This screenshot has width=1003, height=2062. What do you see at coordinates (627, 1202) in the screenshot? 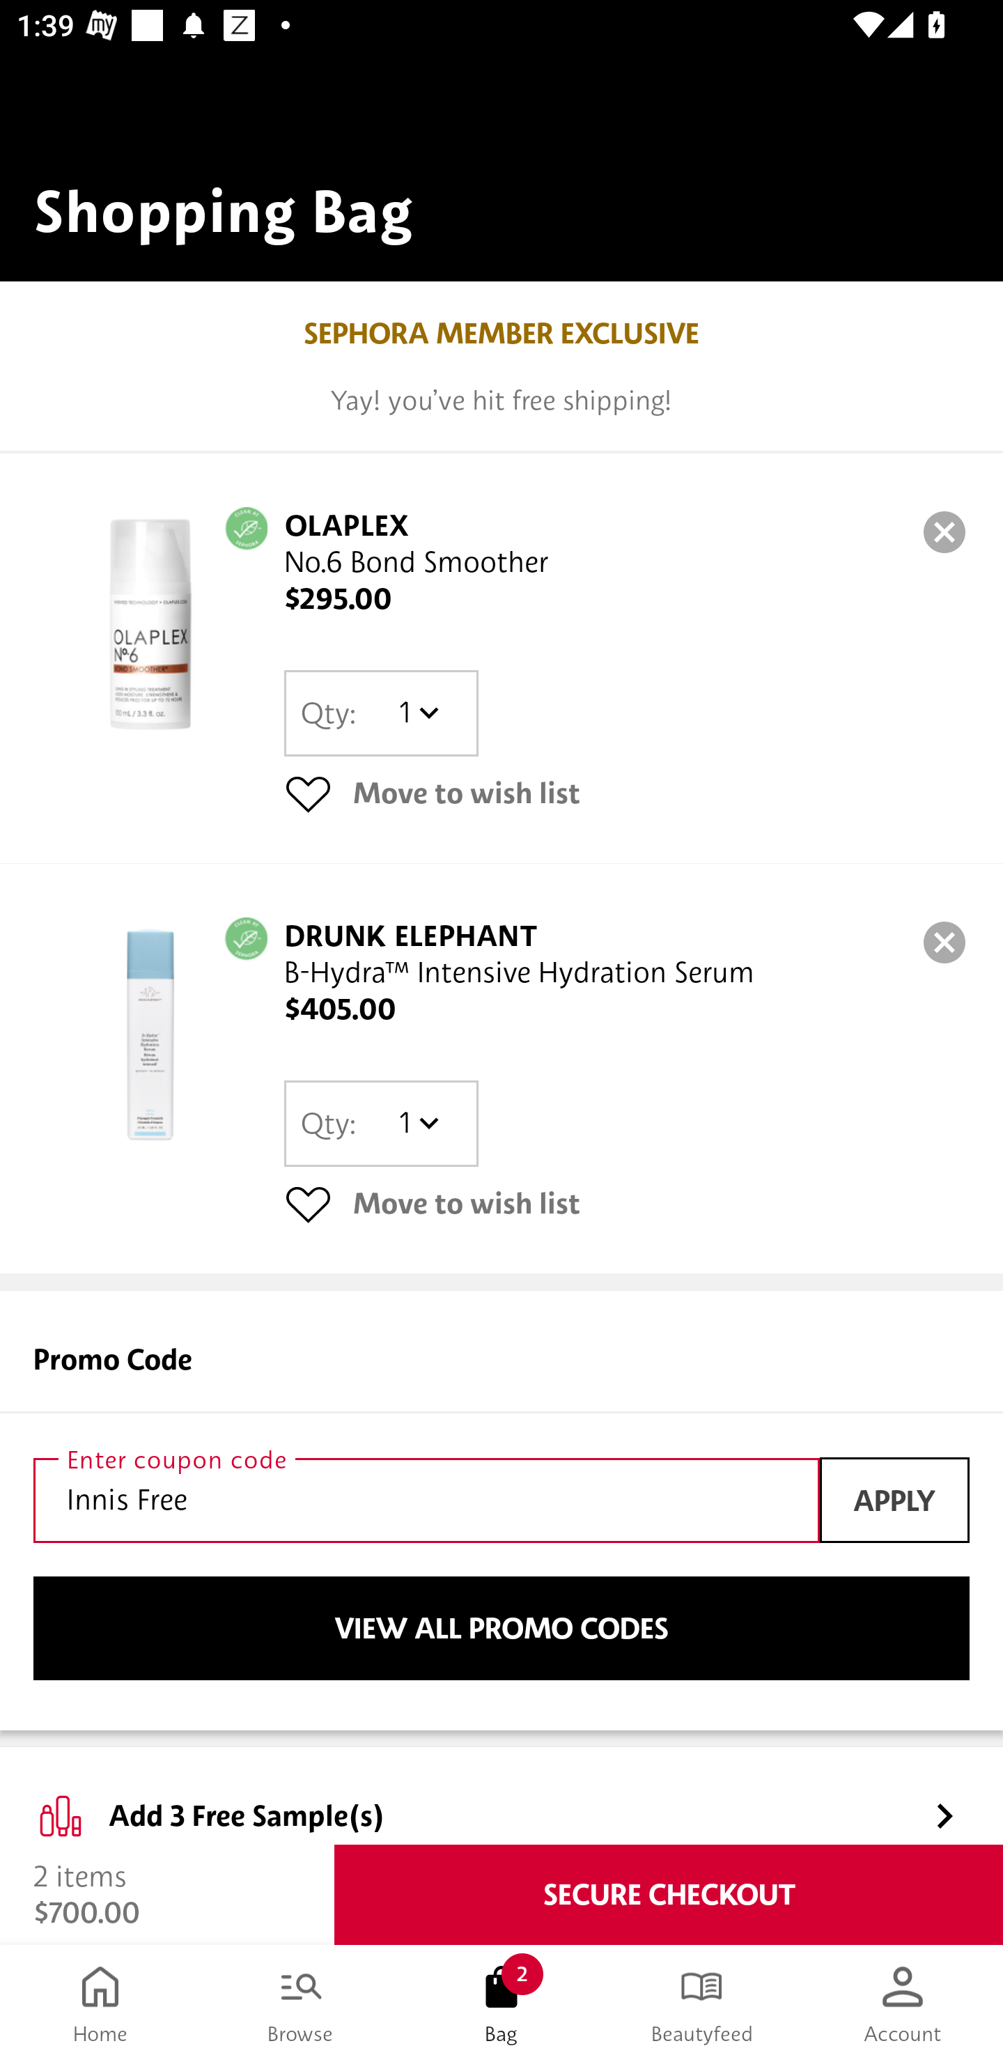
I see `Move to wish list` at bounding box center [627, 1202].